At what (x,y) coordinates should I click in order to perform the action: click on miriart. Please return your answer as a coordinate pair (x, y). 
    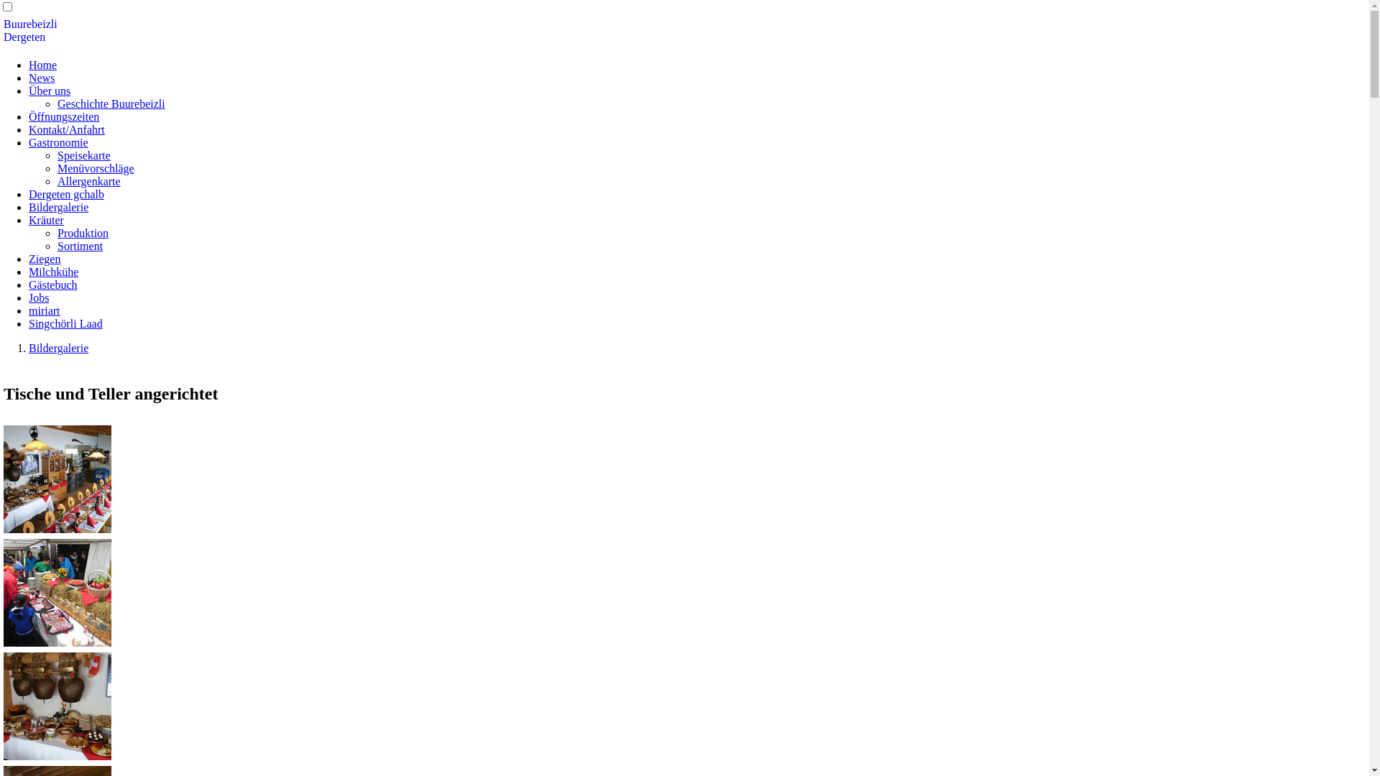
    Looking at the image, I should click on (45, 310).